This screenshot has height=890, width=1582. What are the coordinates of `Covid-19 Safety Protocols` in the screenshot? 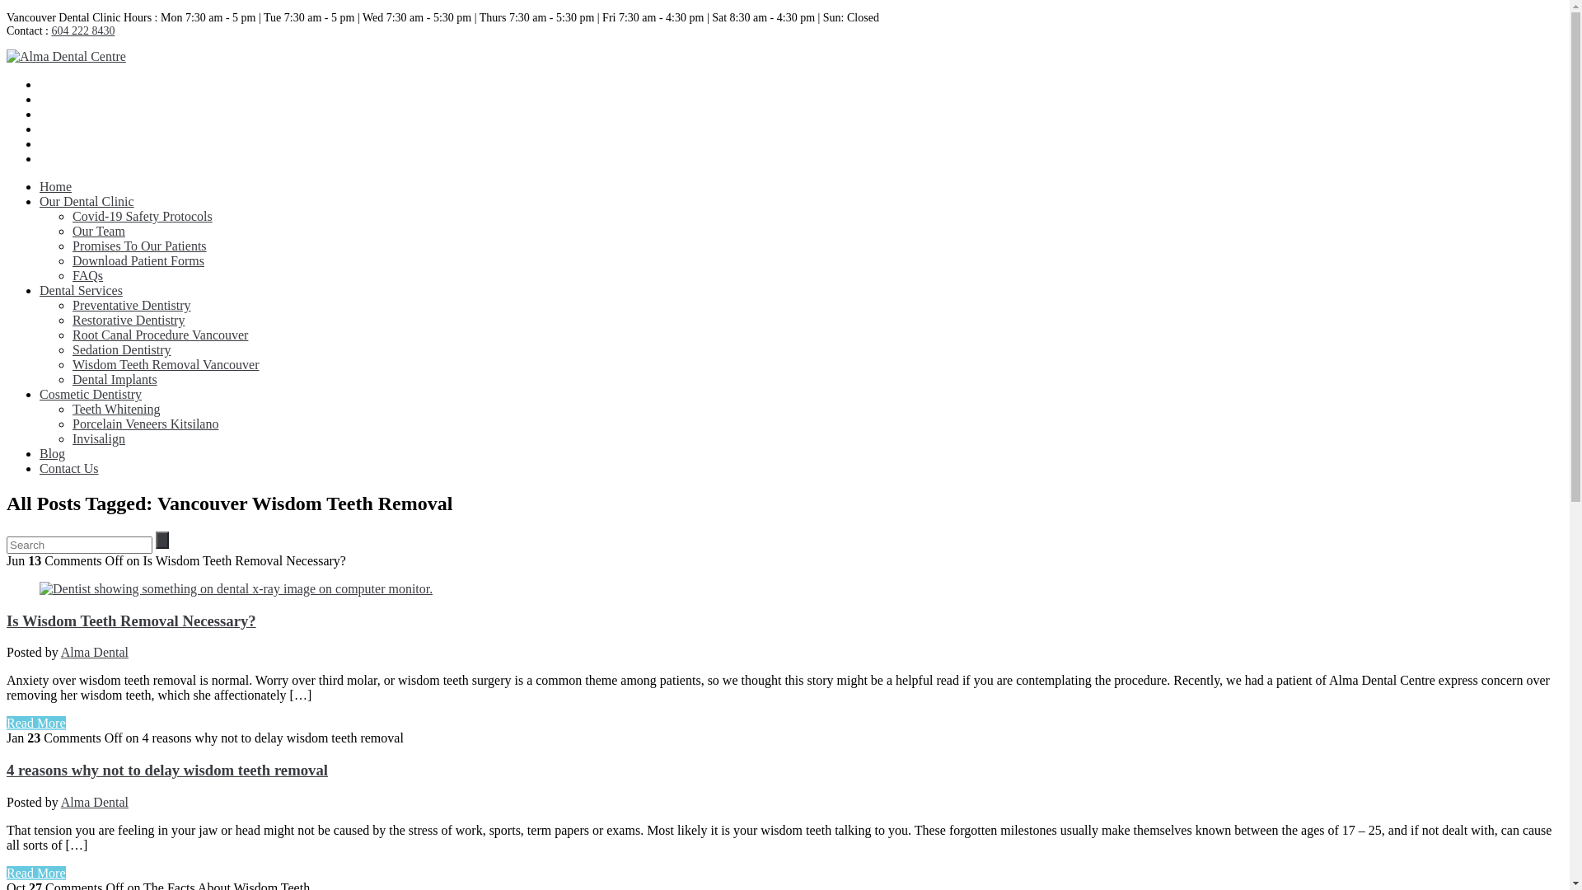 It's located at (143, 216).